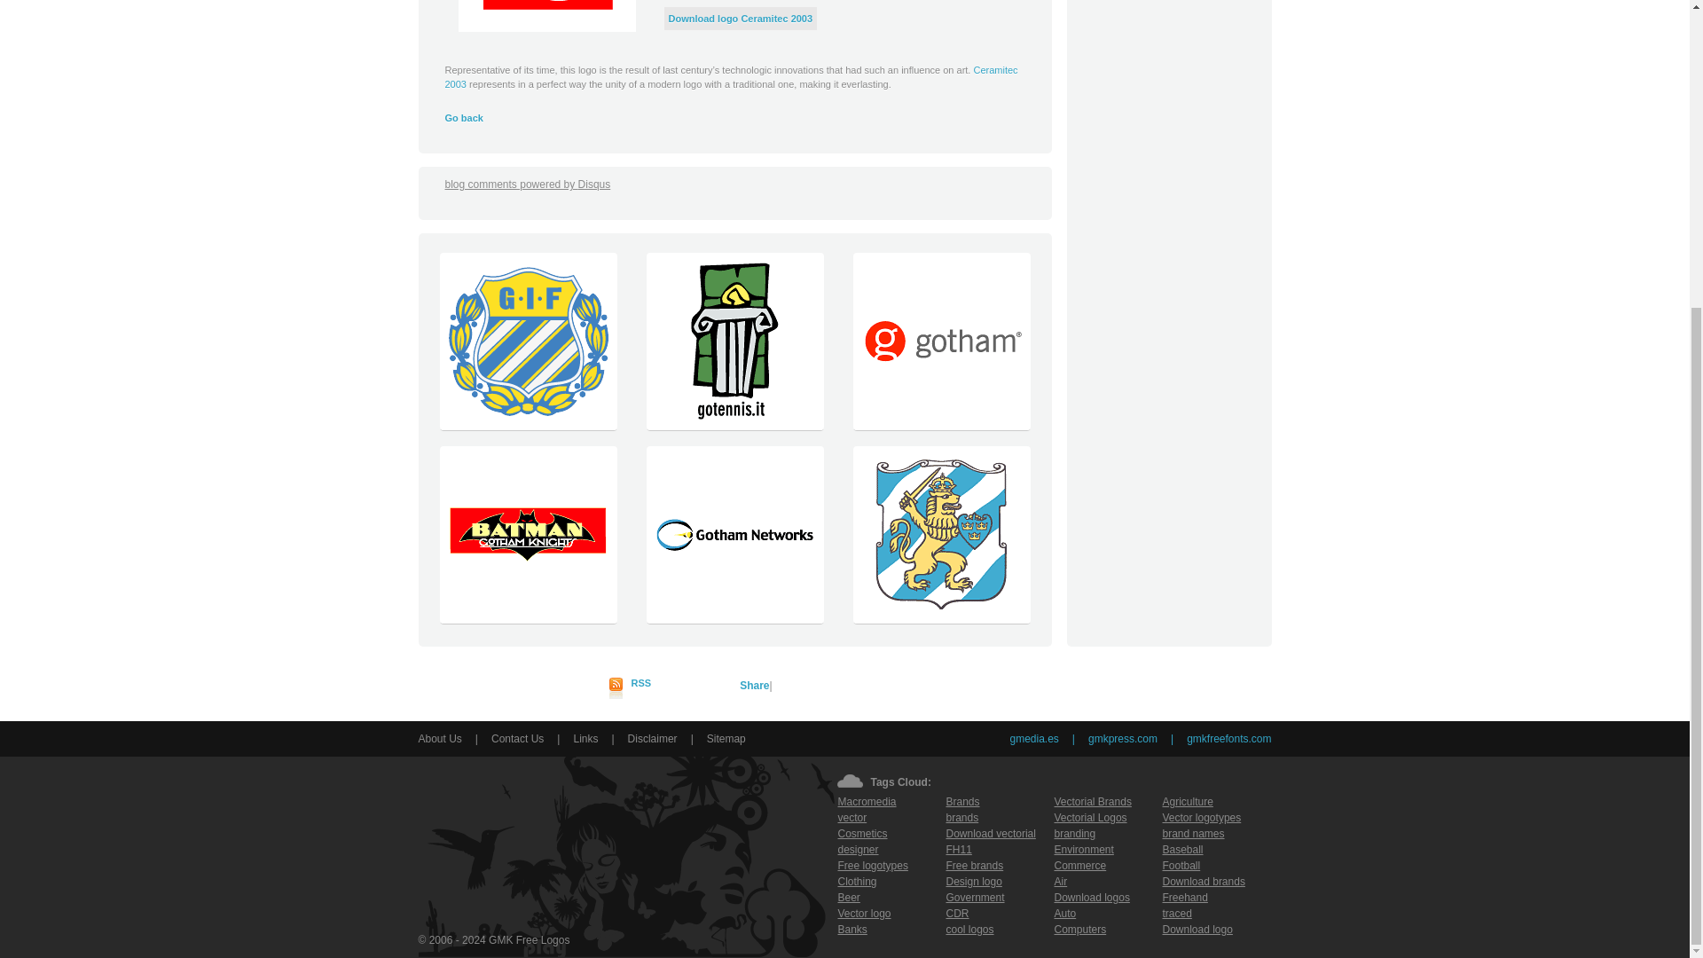 The width and height of the screenshot is (1703, 958). I want to click on Download Logo Gotham Knights, so click(527, 619).